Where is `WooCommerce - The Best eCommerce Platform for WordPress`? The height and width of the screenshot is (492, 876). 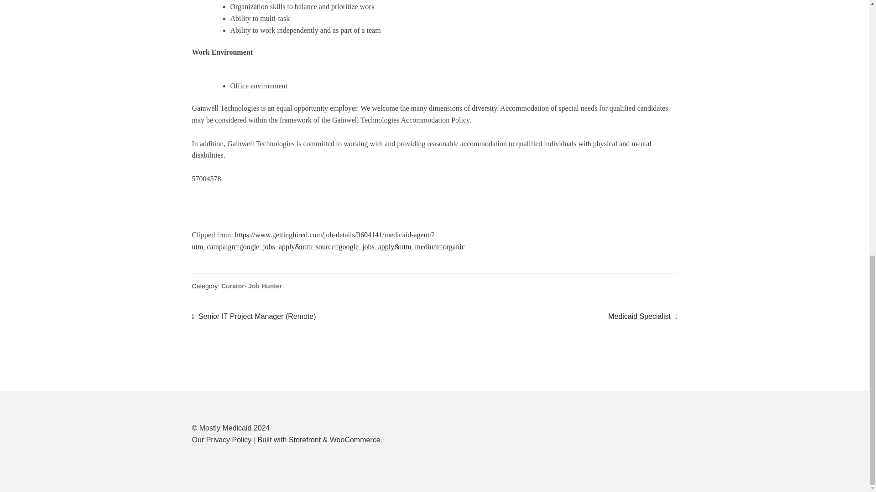 WooCommerce - The Best eCommerce Platform for WordPress is located at coordinates (318, 440).